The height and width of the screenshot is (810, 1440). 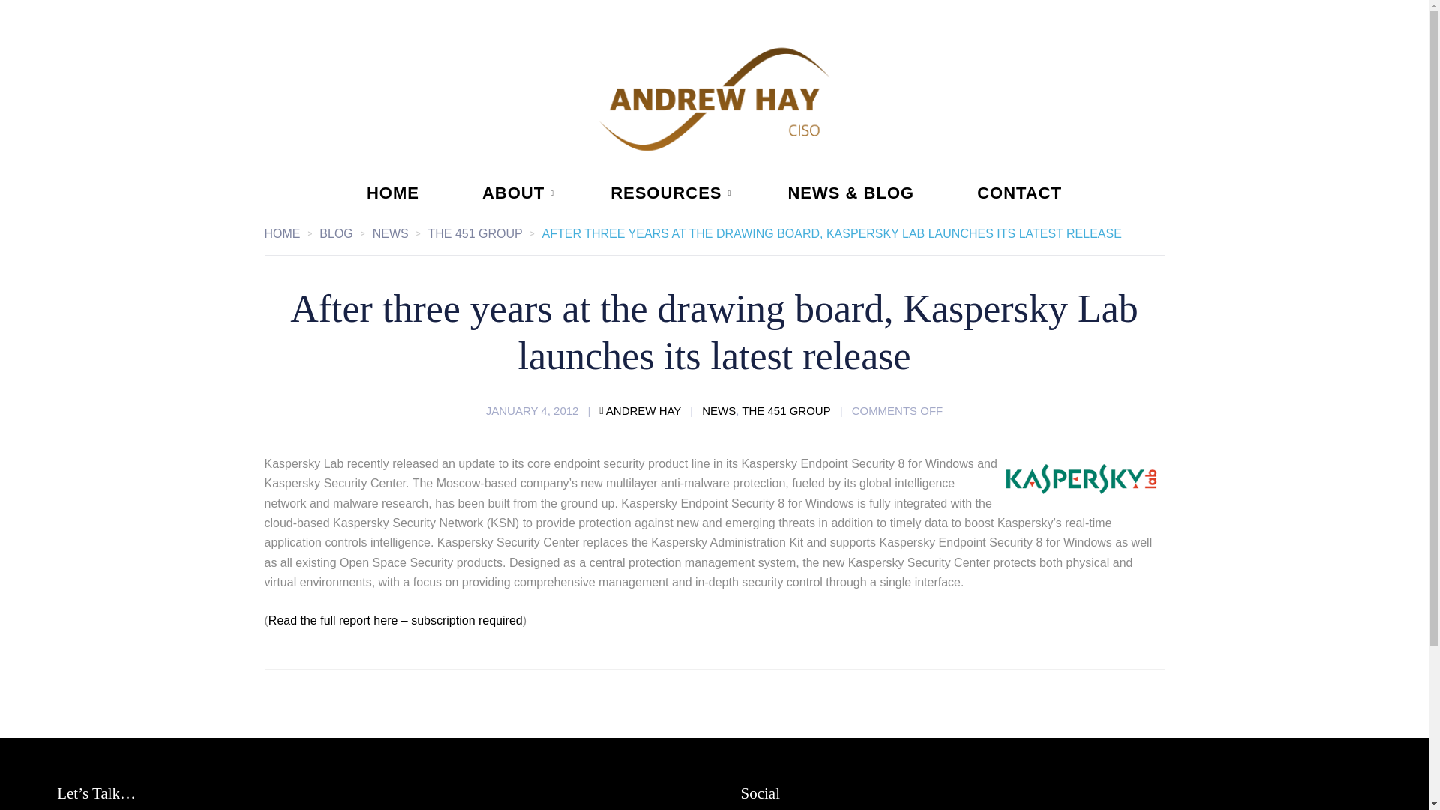 What do you see at coordinates (640, 410) in the screenshot?
I see `ANDREW HAY` at bounding box center [640, 410].